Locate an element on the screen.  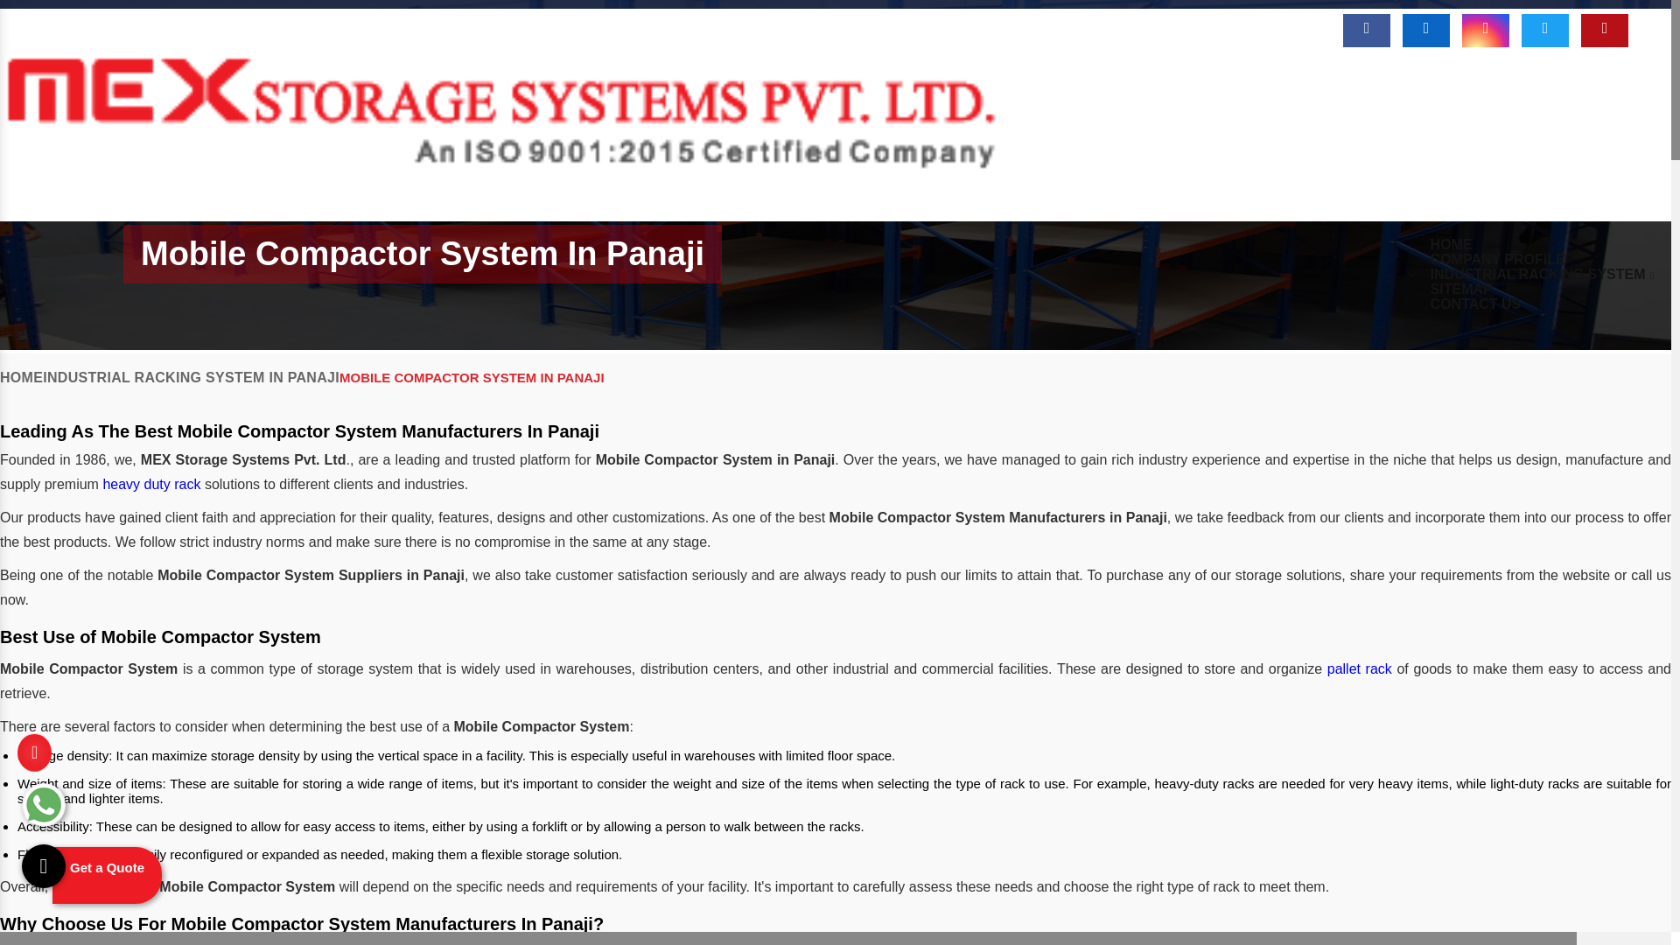
8882808808 is located at coordinates (1241, 24).